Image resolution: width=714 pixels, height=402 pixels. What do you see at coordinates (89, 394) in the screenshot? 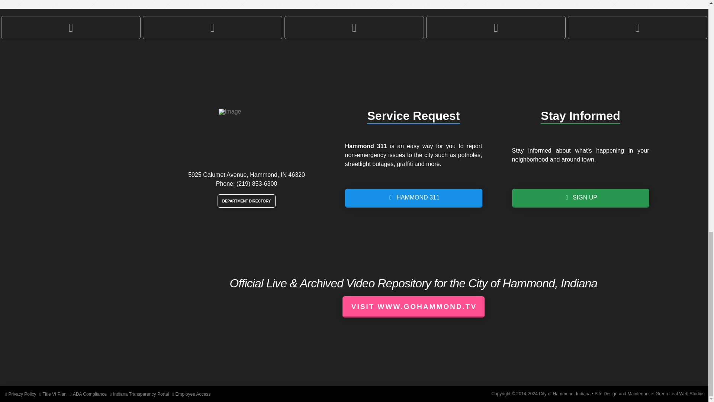
I see `ADA Compliance` at bounding box center [89, 394].